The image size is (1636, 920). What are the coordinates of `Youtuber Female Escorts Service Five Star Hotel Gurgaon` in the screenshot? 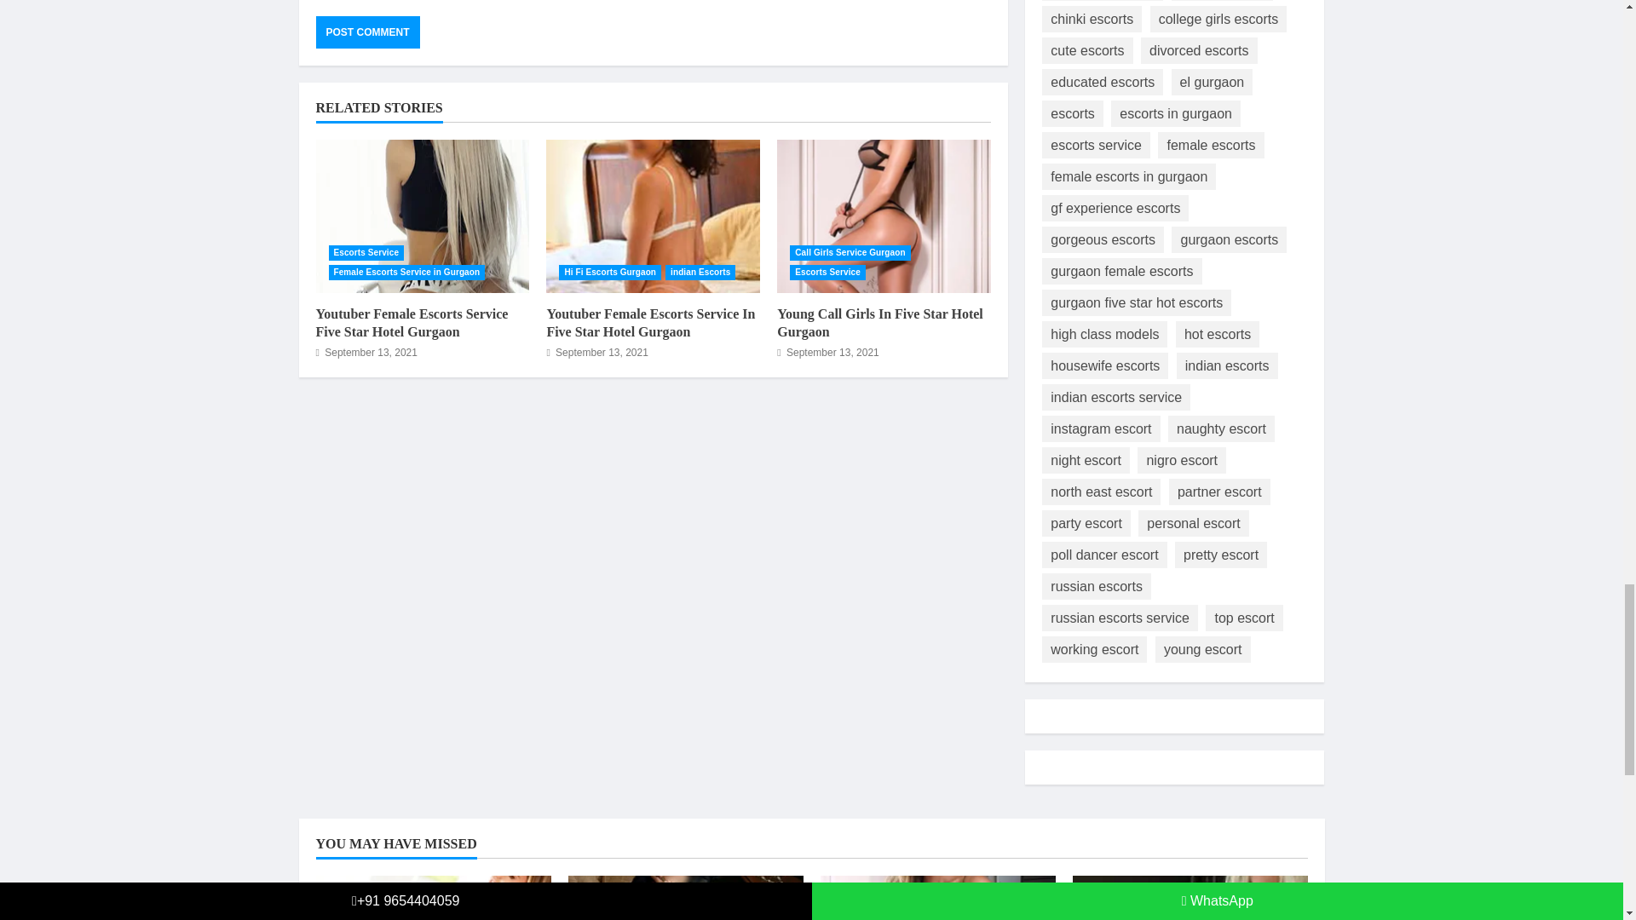 It's located at (422, 216).